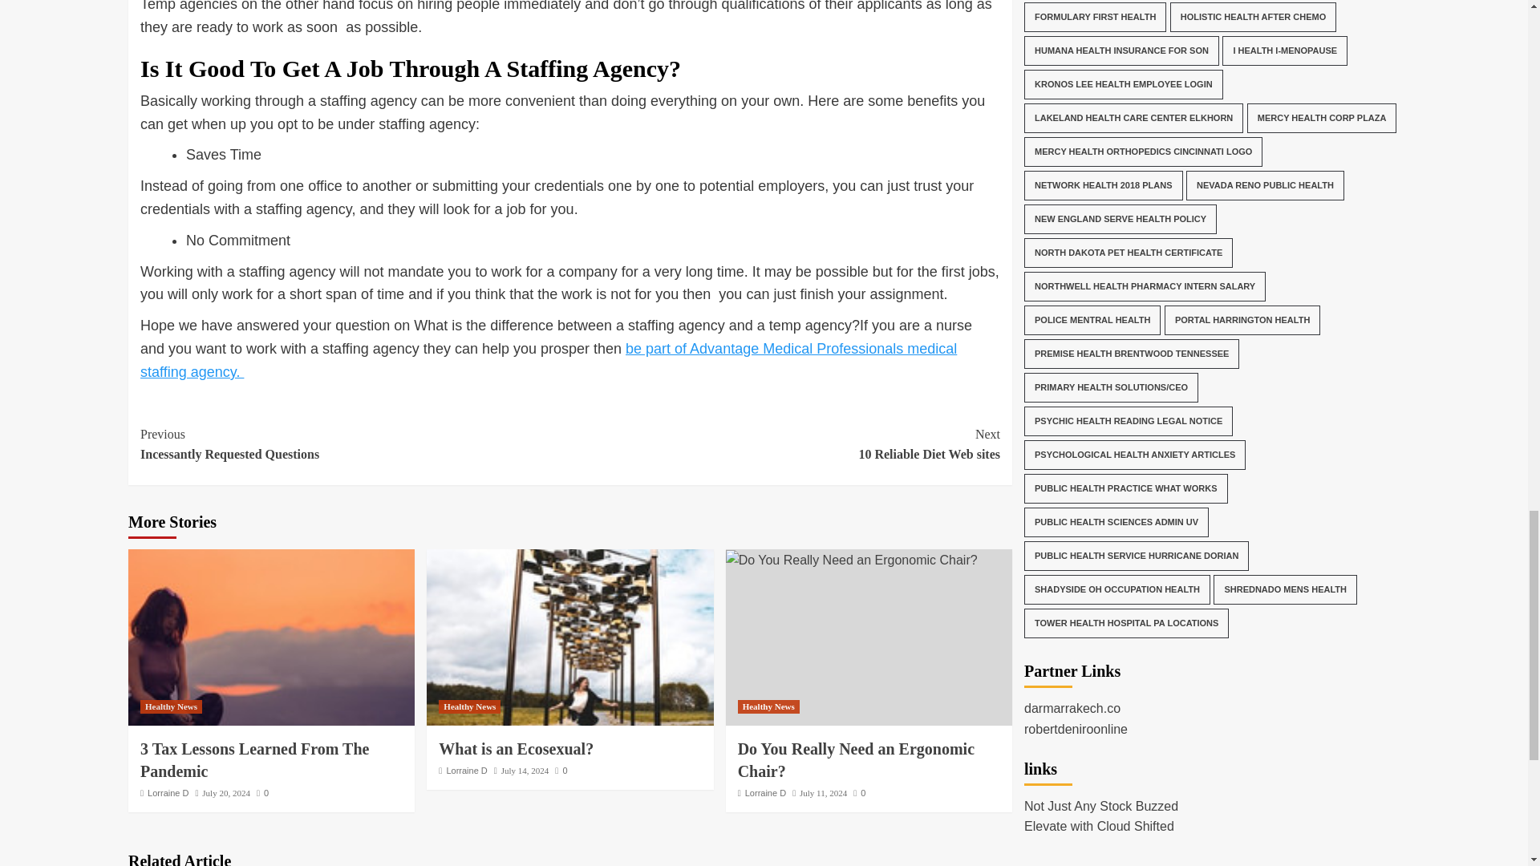  Describe the element at coordinates (271, 637) in the screenshot. I see `What is an Ecosexual?` at that location.